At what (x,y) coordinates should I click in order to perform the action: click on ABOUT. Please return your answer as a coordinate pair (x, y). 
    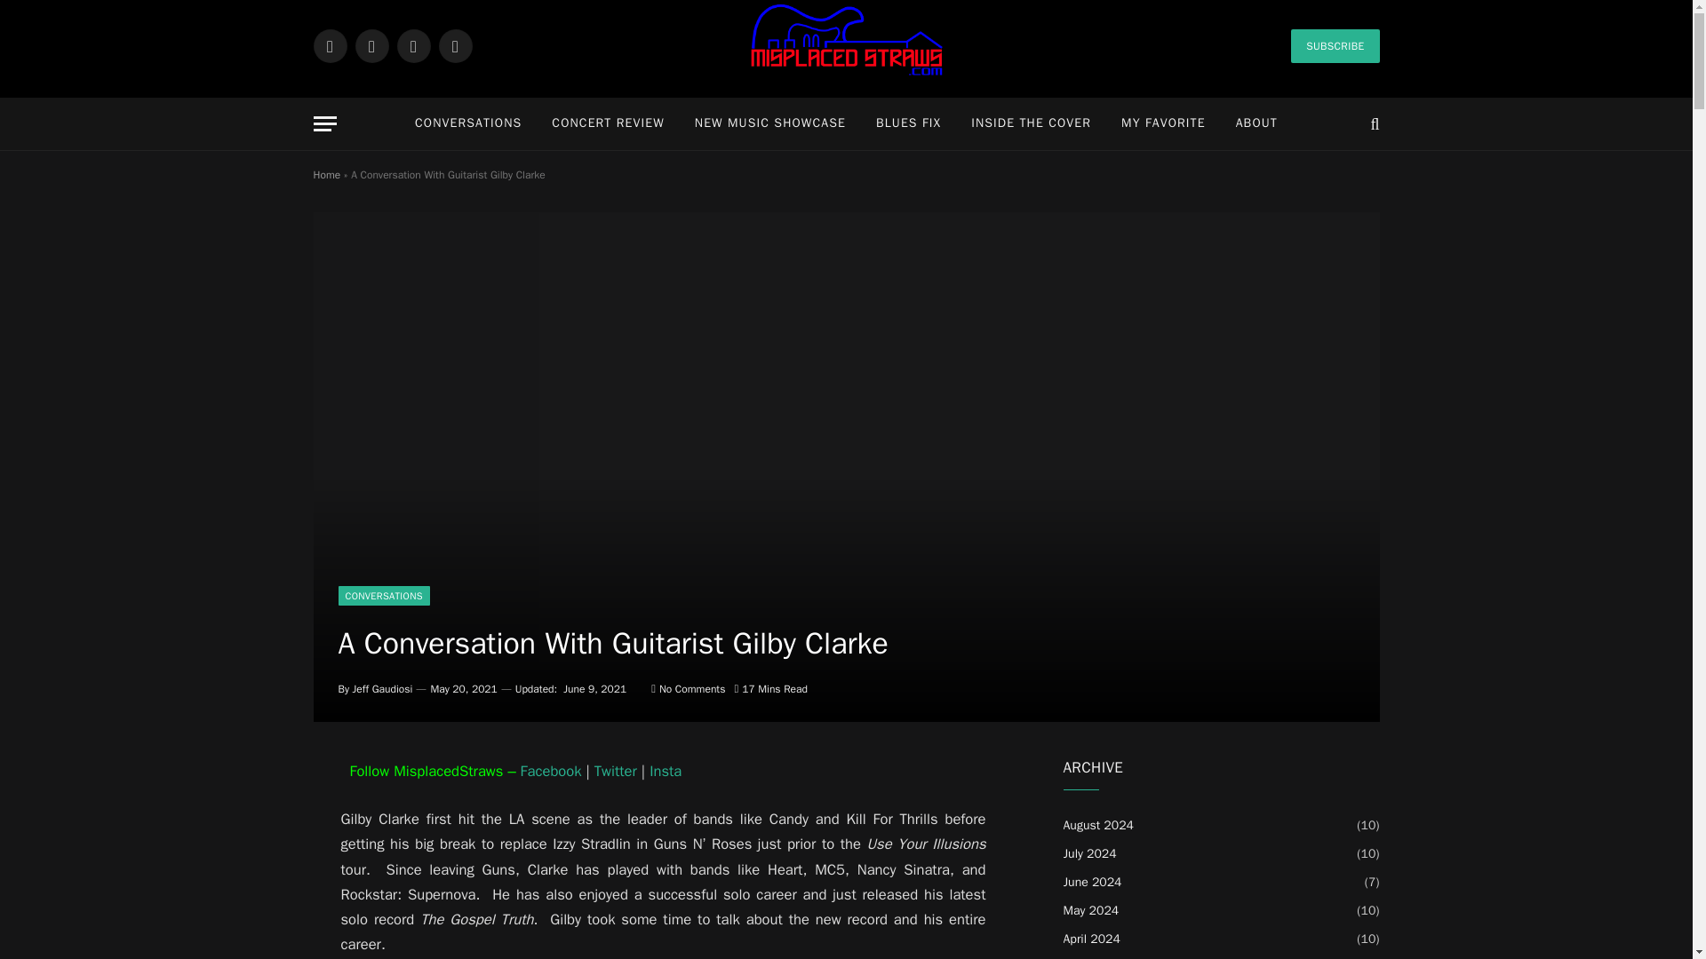
    Looking at the image, I should click on (1256, 123).